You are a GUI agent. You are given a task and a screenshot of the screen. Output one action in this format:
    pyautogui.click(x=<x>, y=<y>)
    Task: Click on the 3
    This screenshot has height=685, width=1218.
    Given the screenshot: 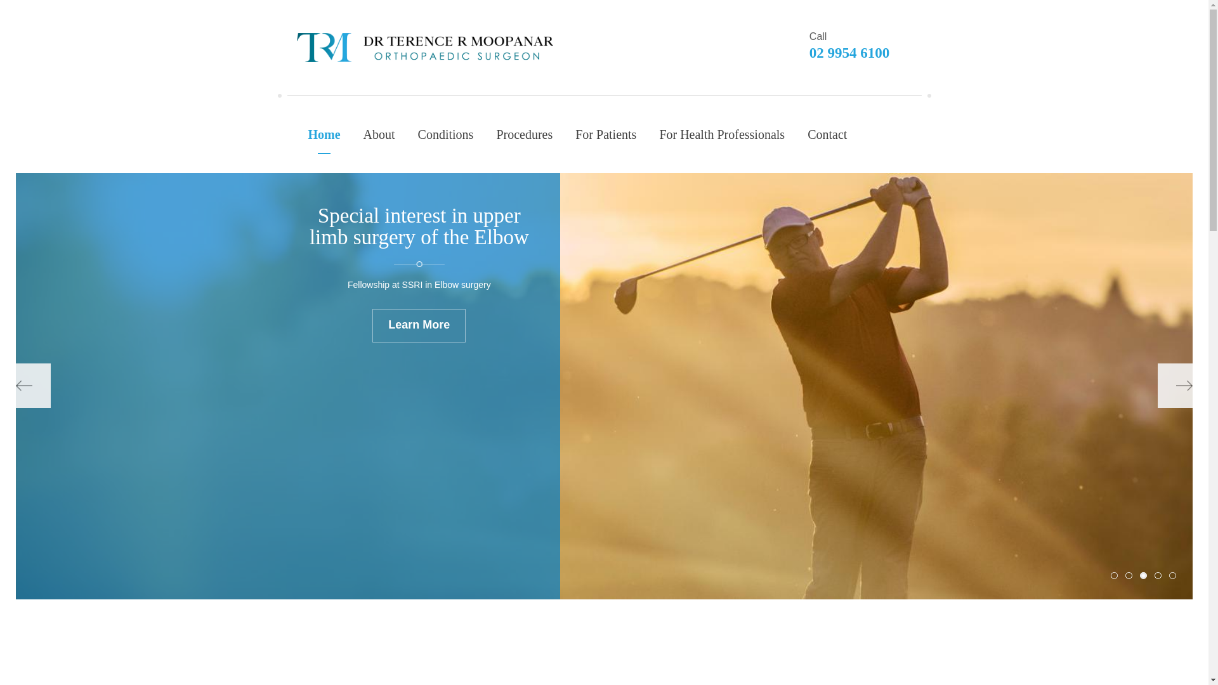 What is the action you would take?
    pyautogui.click(x=1143, y=576)
    